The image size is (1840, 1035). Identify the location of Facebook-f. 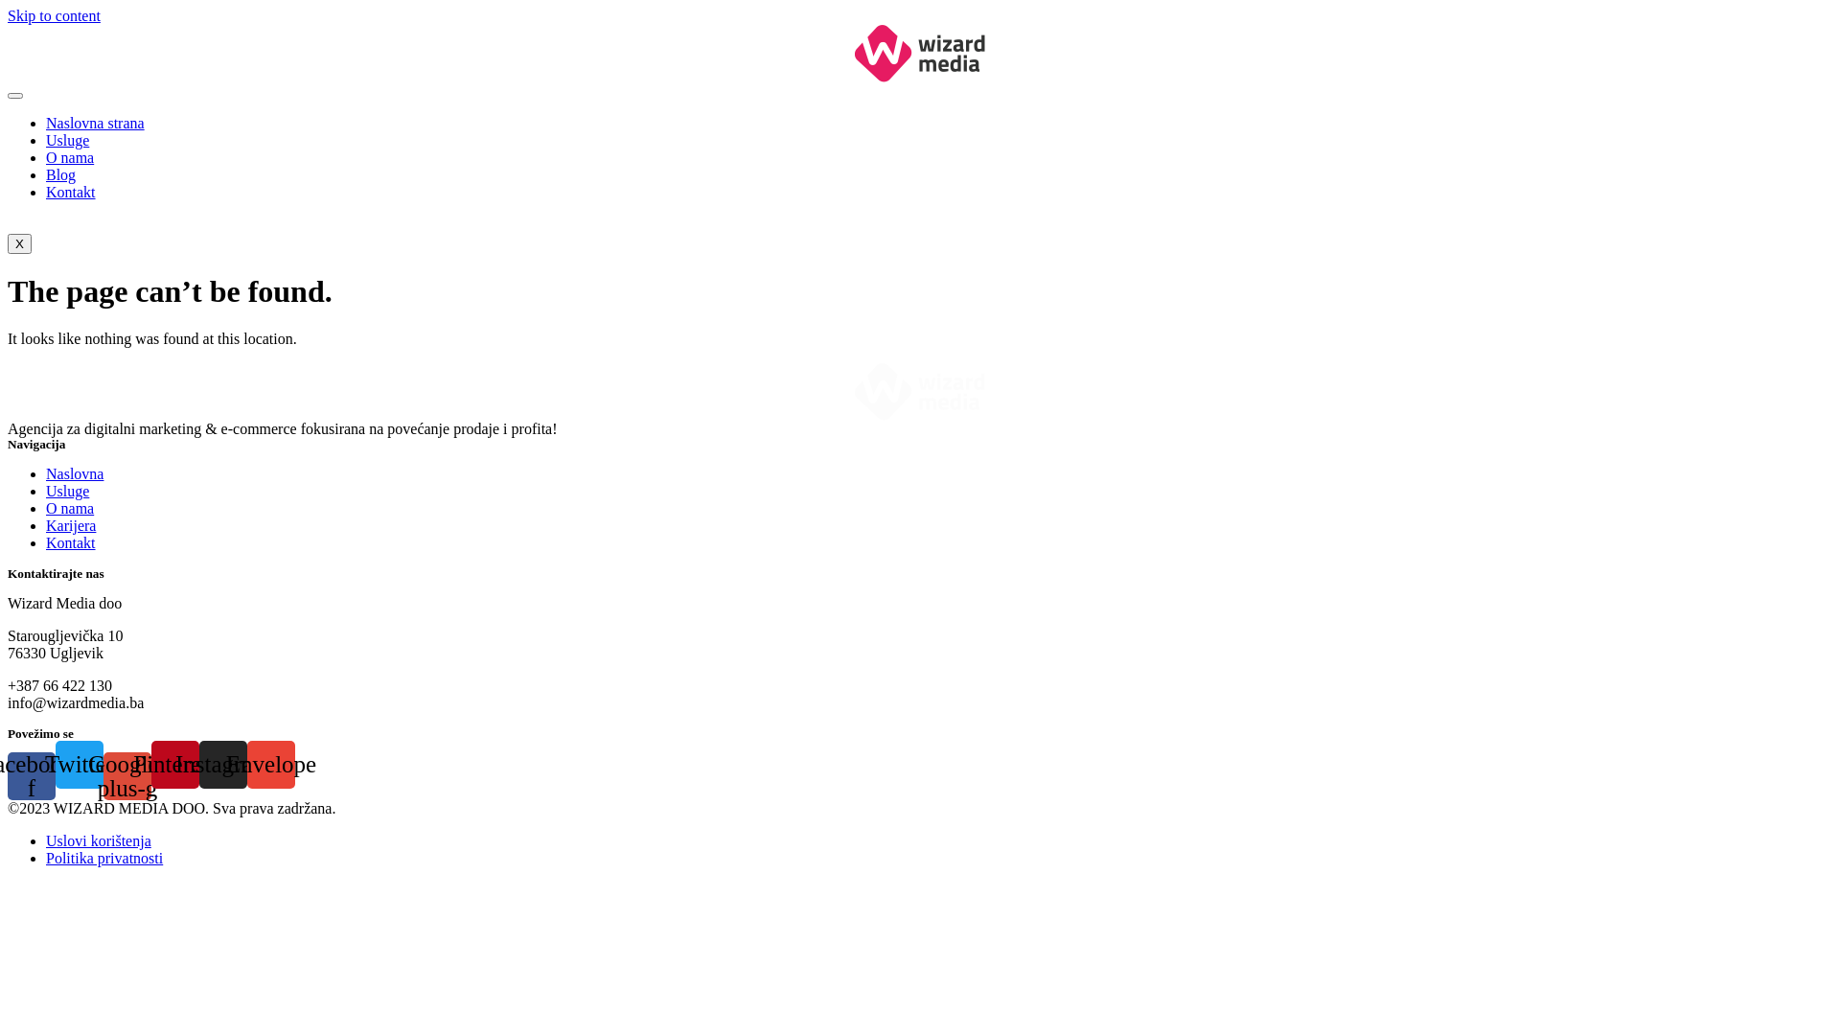
(32, 776).